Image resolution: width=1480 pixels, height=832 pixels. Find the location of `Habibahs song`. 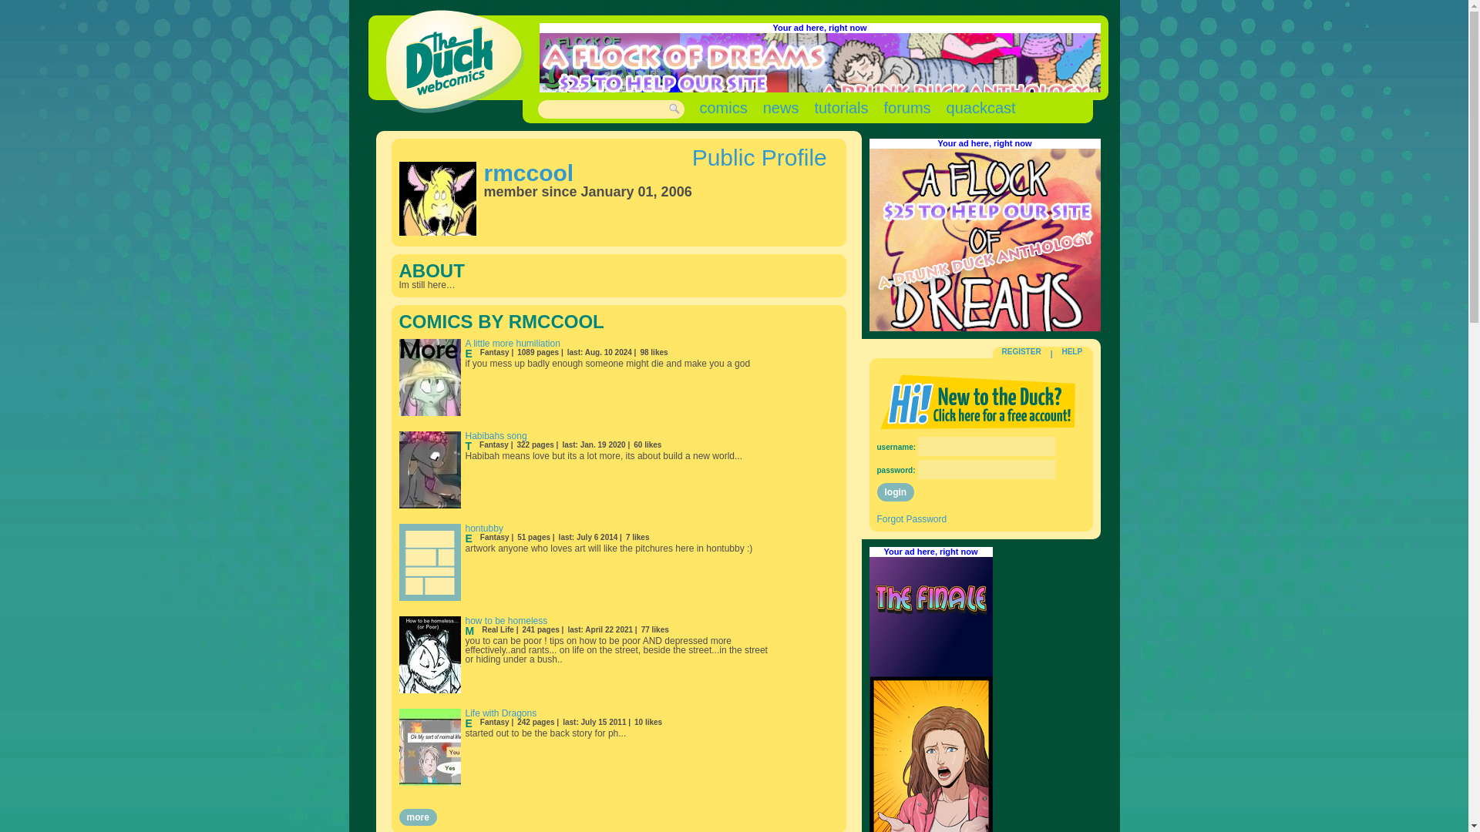

Habibahs song is located at coordinates (496, 436).